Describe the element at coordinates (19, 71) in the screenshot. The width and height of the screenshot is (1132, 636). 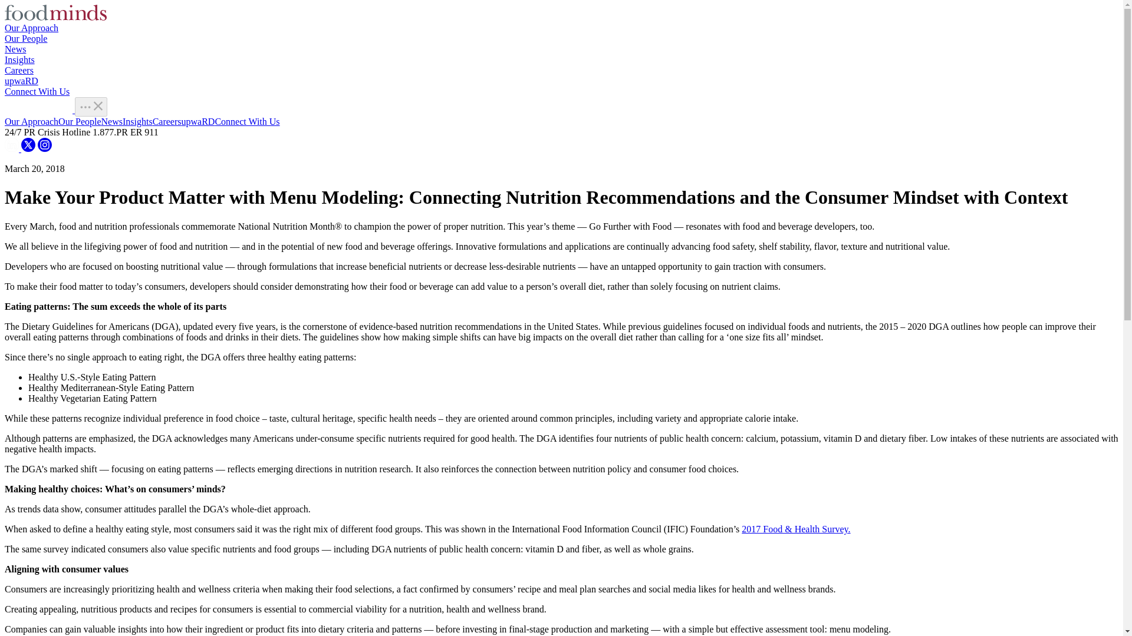
I see `Careers` at that location.